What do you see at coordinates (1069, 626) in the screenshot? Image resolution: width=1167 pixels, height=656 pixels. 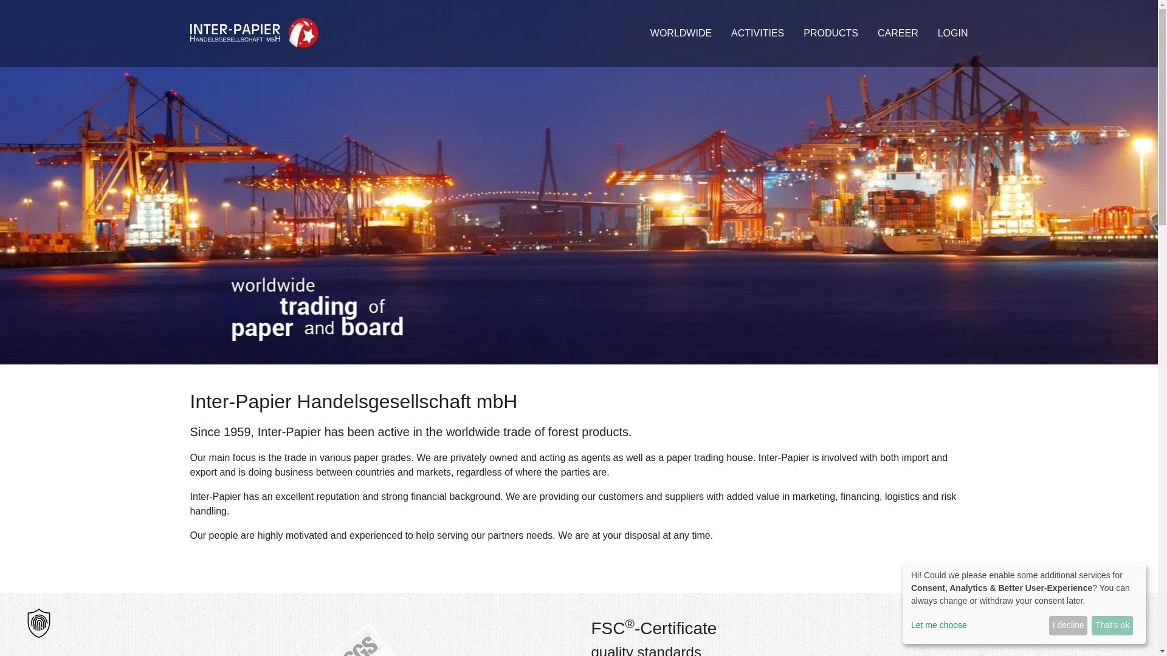 I see `I decline` at bounding box center [1069, 626].